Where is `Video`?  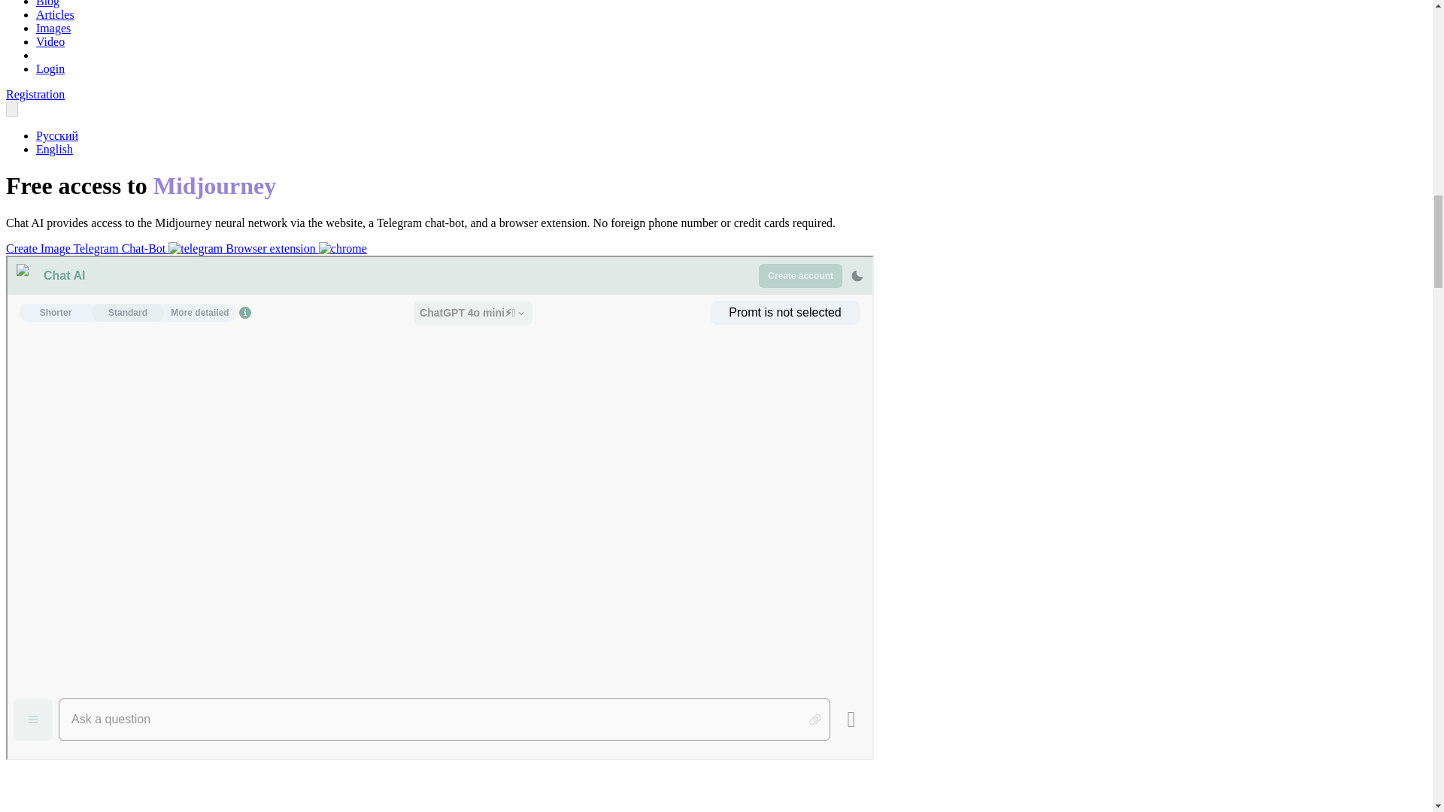 Video is located at coordinates (50, 41).